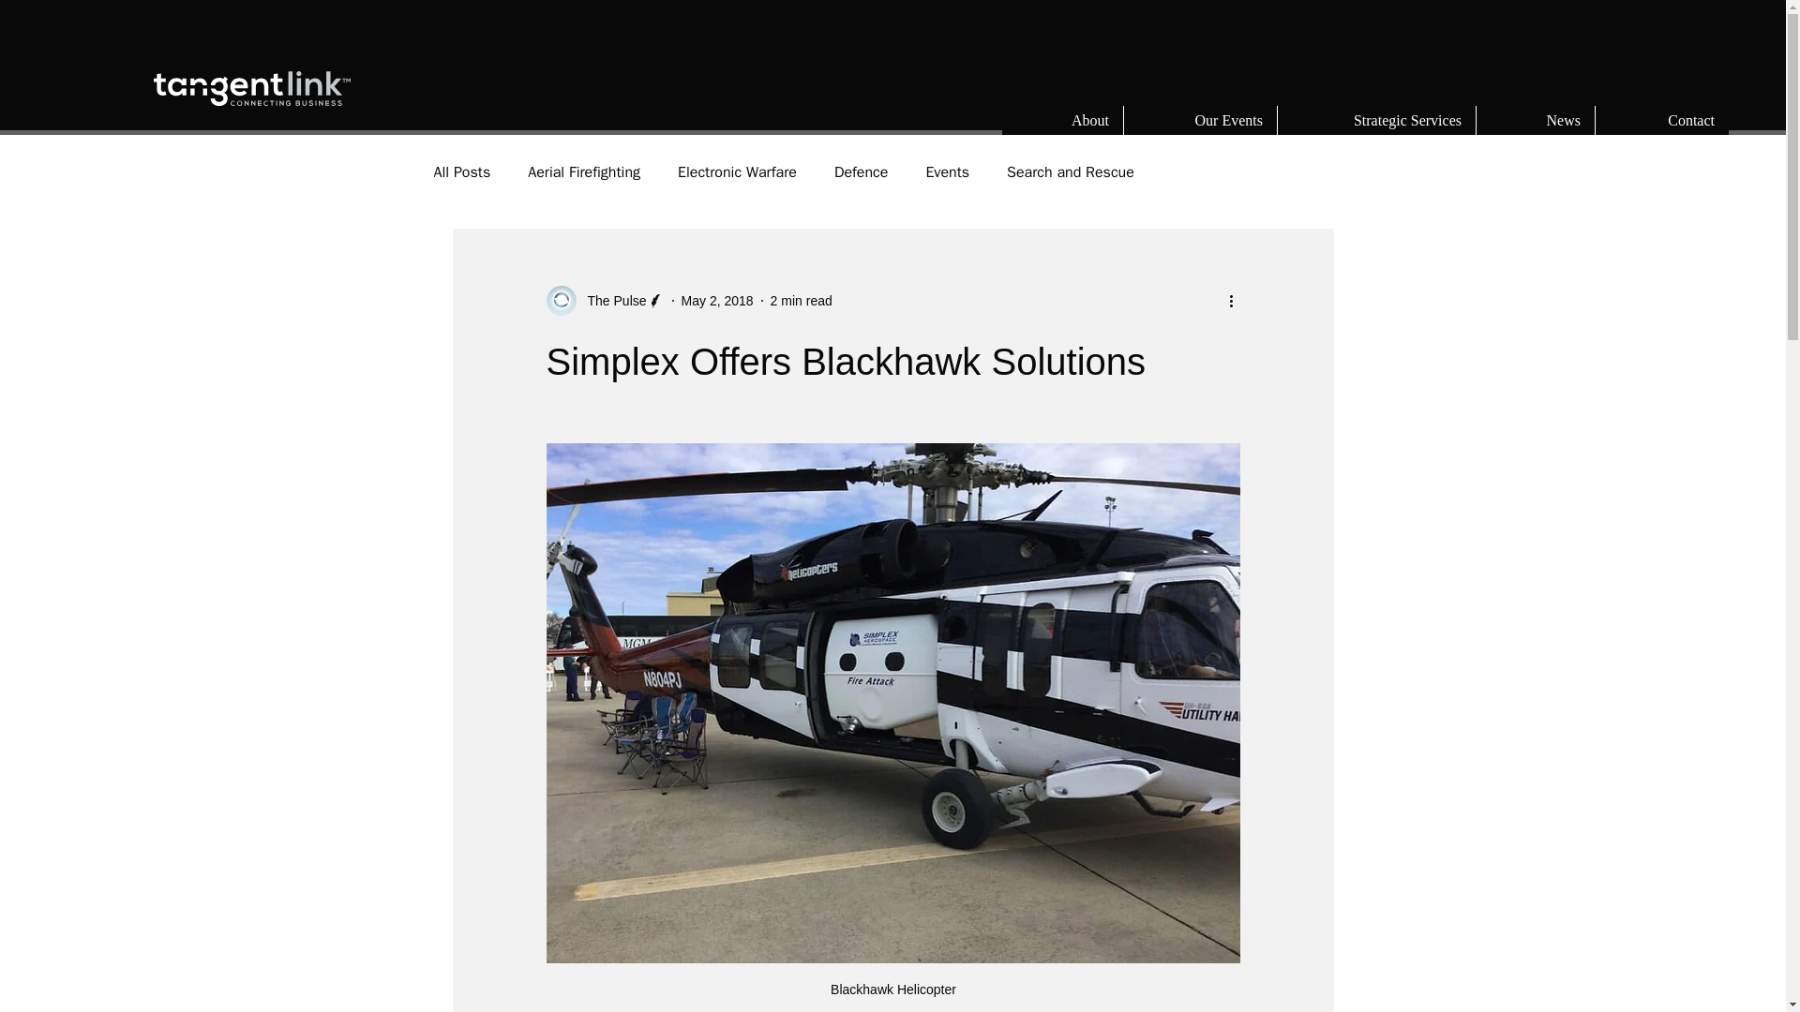 The height and width of the screenshot is (1012, 1800). Describe the element at coordinates (737, 172) in the screenshot. I see `Electronic Warfare` at that location.